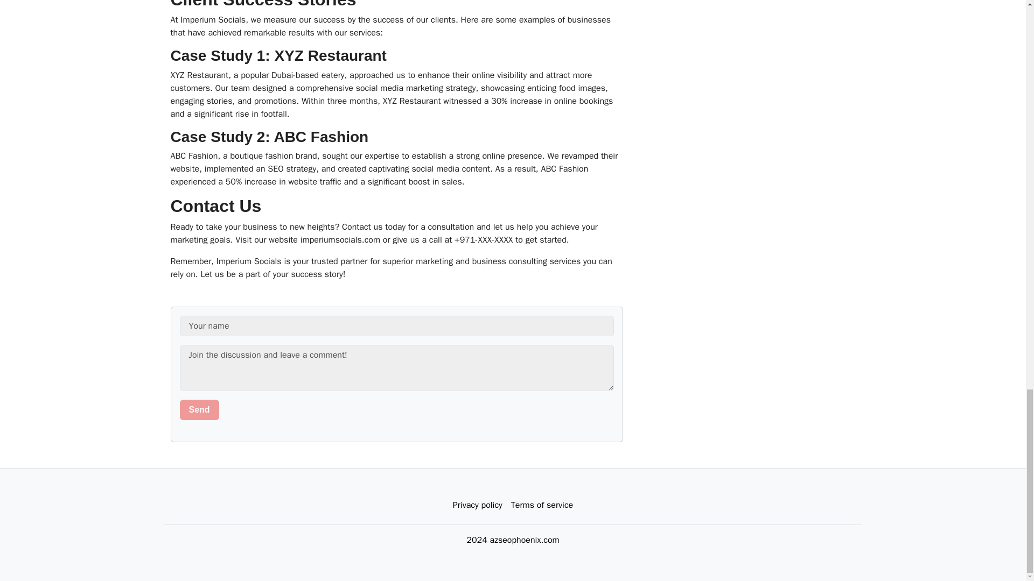 Image resolution: width=1034 pixels, height=581 pixels. Describe the element at coordinates (477, 505) in the screenshot. I see `Privacy policy` at that location.